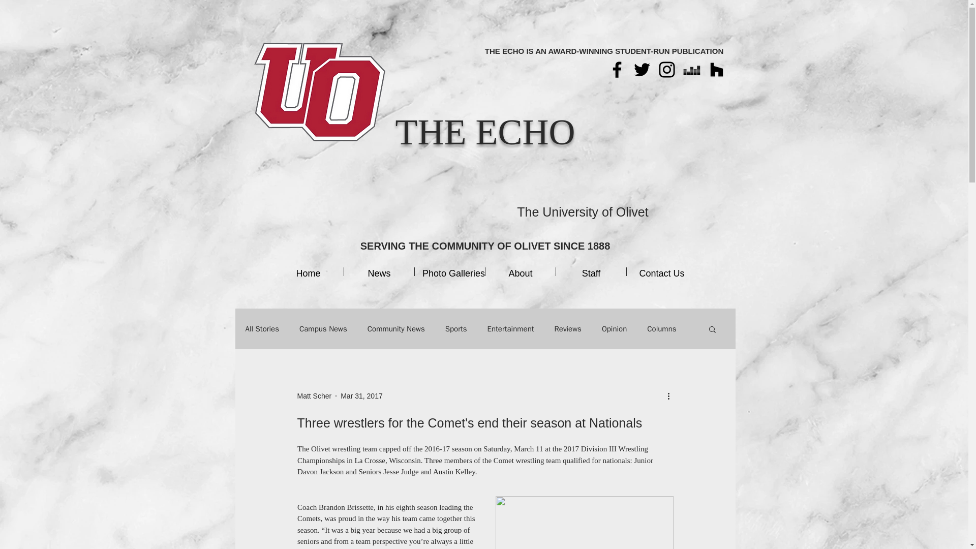 The image size is (976, 549). What do you see at coordinates (450, 271) in the screenshot?
I see `Photo Galleries` at bounding box center [450, 271].